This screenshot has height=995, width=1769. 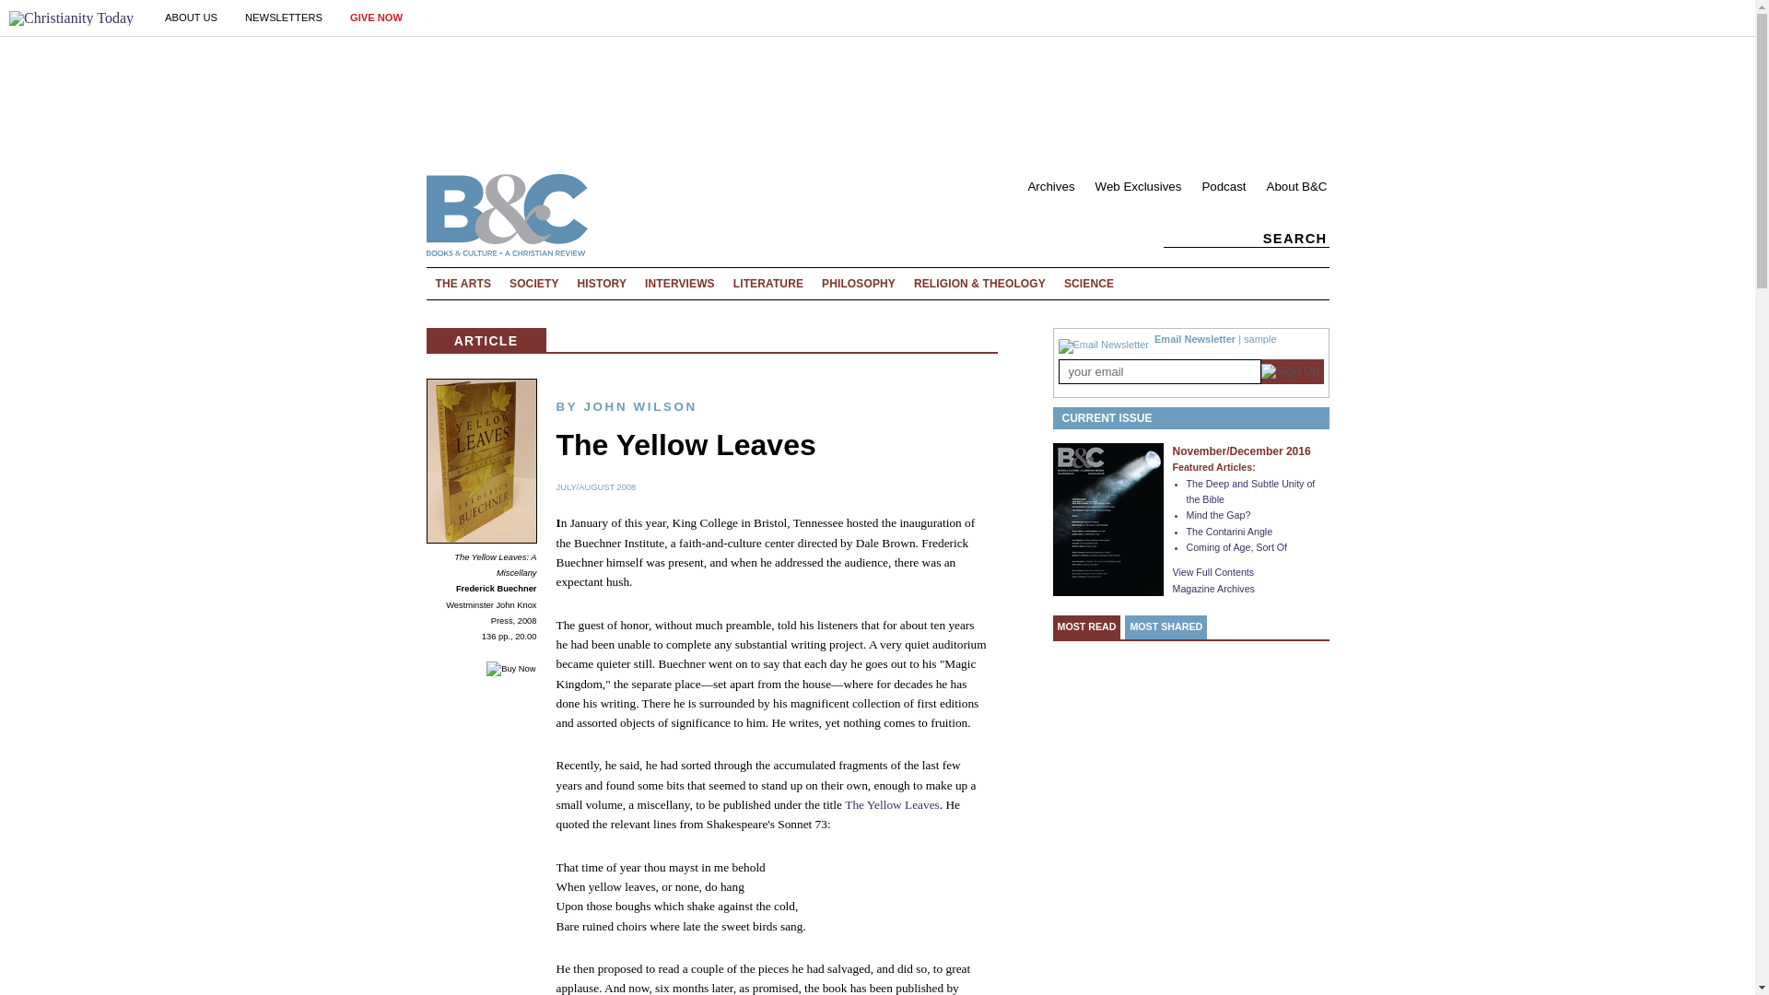 I want to click on HISTORY, so click(x=603, y=284).